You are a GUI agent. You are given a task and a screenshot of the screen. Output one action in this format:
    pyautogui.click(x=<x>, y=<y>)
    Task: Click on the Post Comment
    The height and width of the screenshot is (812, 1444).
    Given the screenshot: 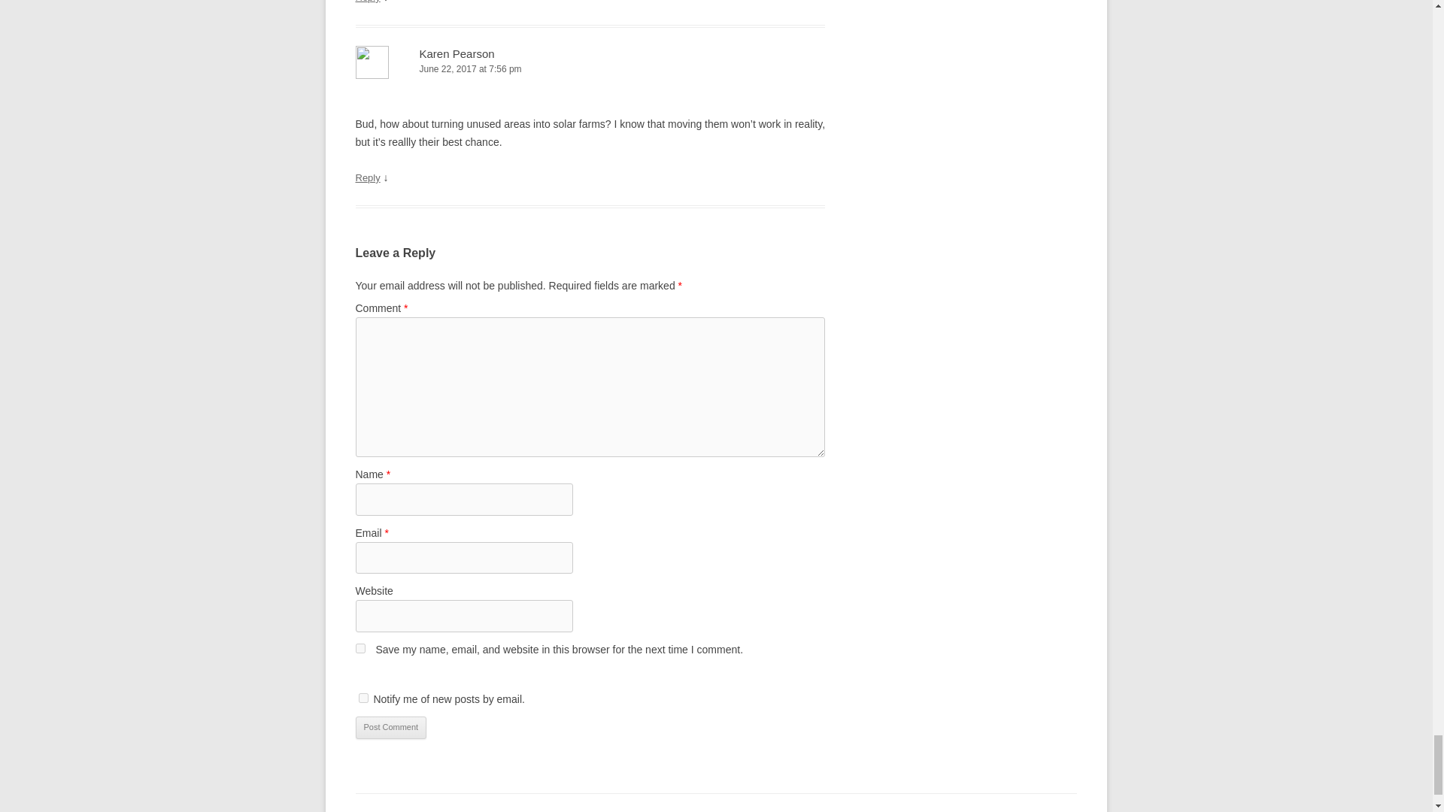 What is the action you would take?
    pyautogui.click(x=390, y=727)
    